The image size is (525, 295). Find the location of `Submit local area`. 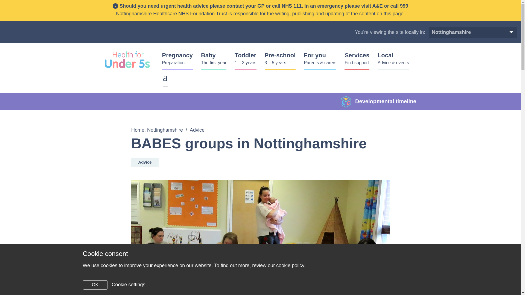

Submit local area is located at coordinates (214, 60).